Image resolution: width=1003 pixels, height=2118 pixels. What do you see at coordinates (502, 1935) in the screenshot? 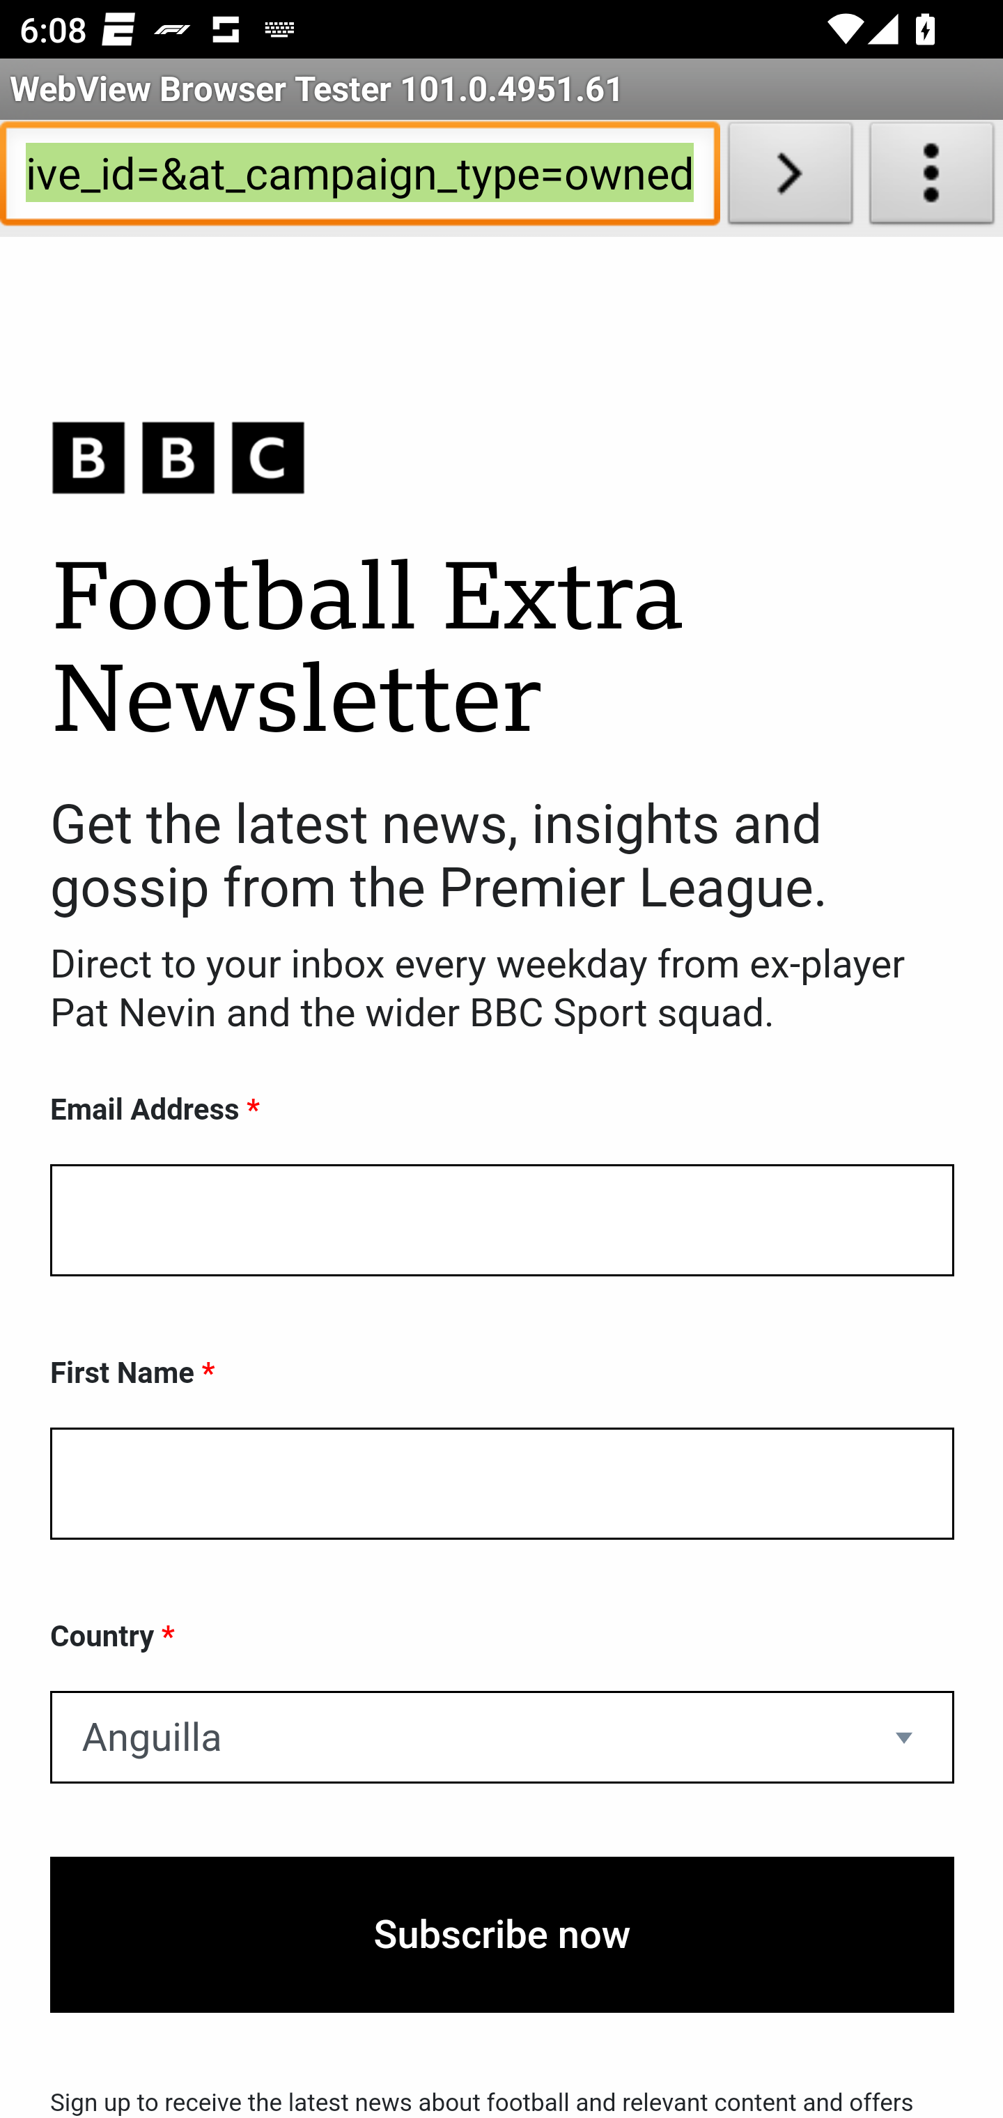
I see `Subscribe now` at bounding box center [502, 1935].